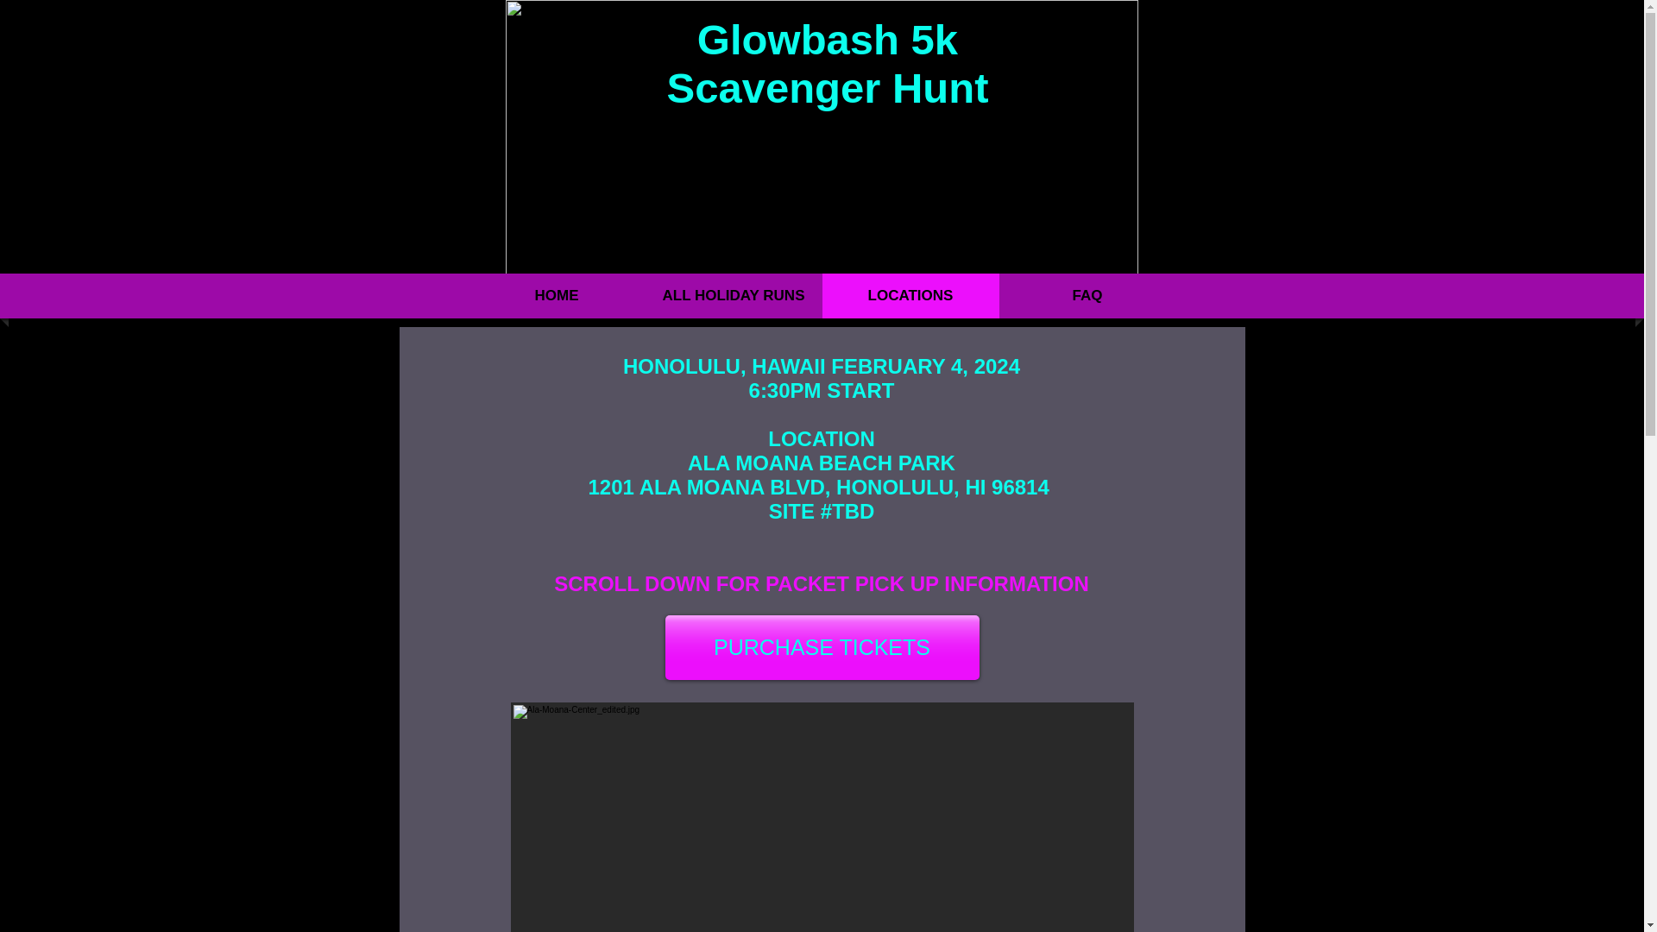 This screenshot has height=932, width=1657. Describe the element at coordinates (911, 296) in the screenshot. I see `LOCATIONS` at that location.